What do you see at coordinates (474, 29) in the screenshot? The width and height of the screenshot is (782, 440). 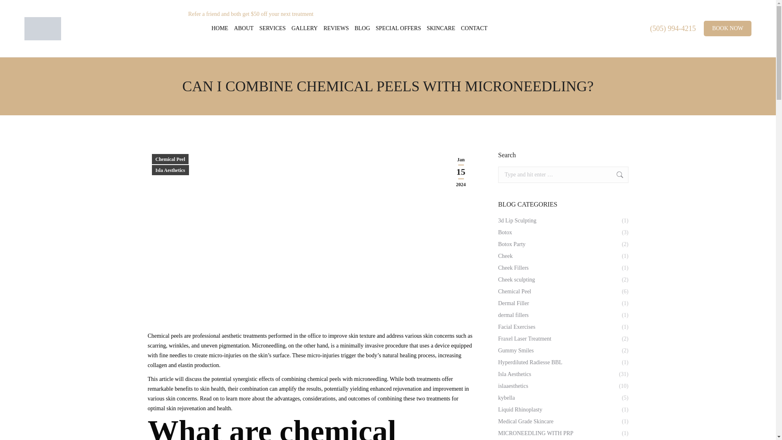 I see `CONTACT` at bounding box center [474, 29].